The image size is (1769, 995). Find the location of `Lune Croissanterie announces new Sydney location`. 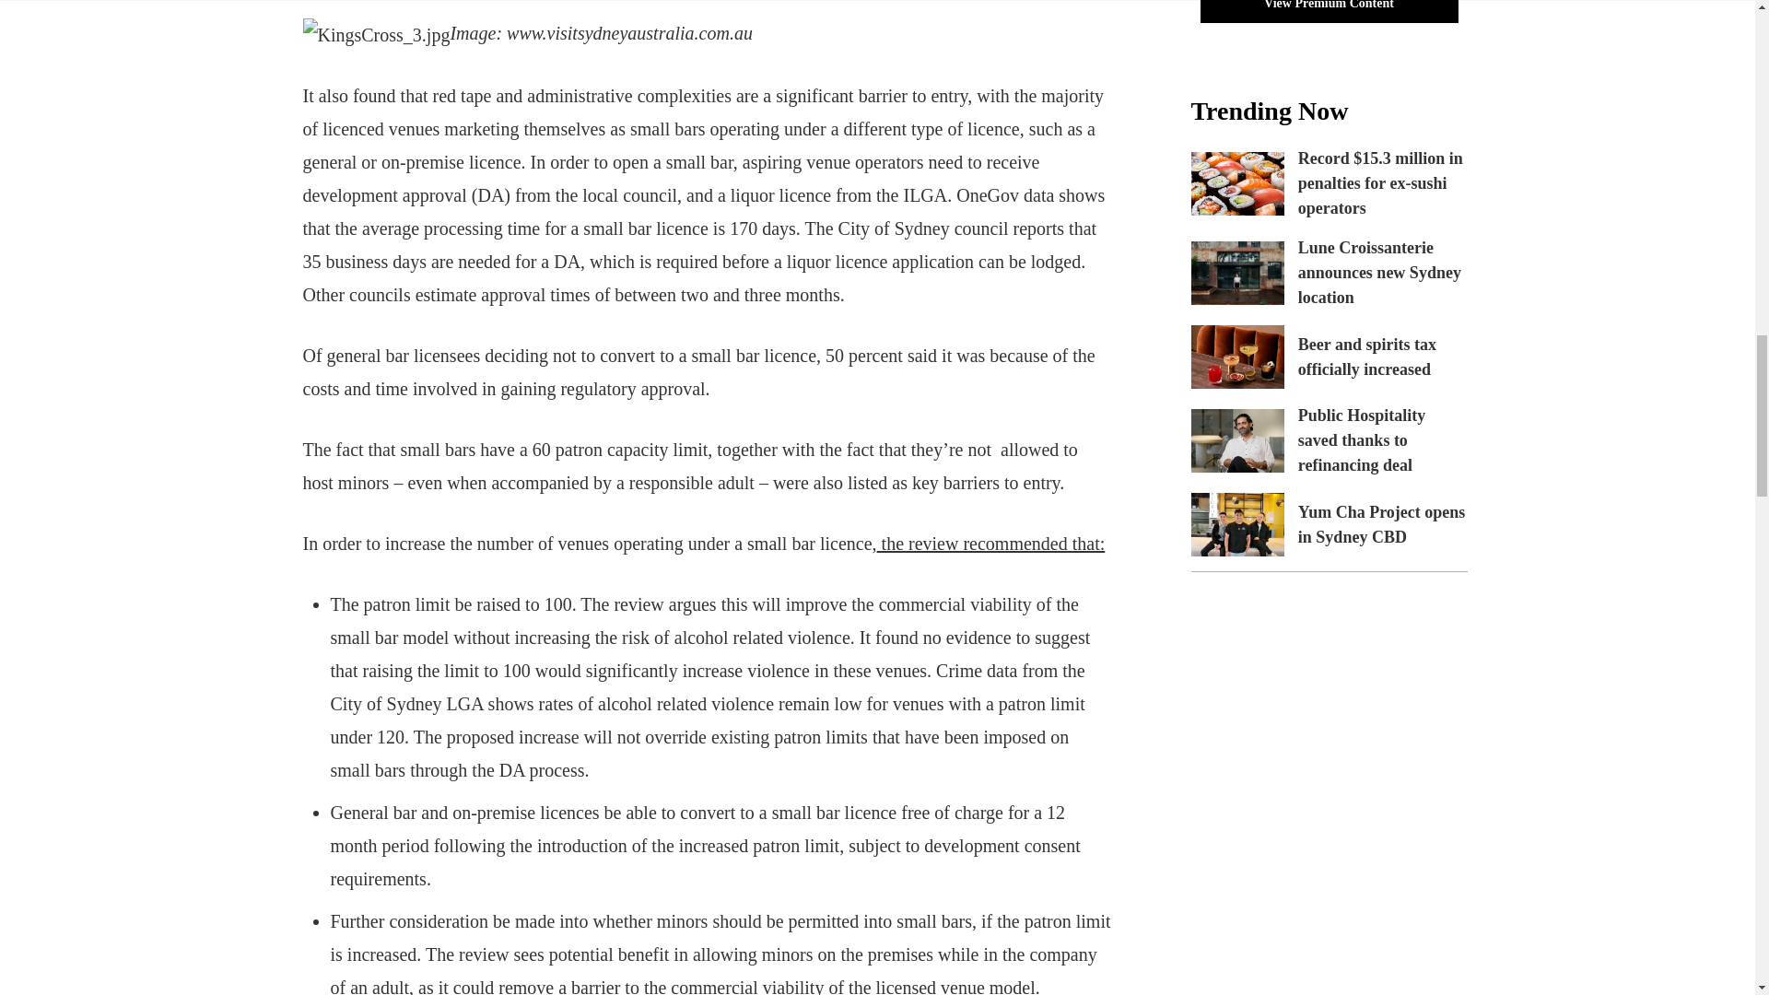

Lune Croissanterie announces new Sydney location is located at coordinates (1379, 273).